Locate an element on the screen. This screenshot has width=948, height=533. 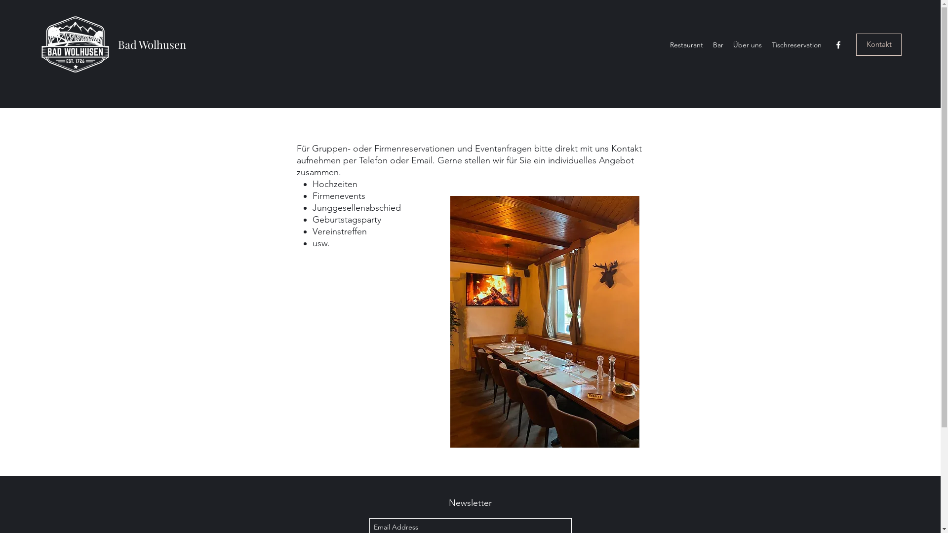
Bad Wolhusen is located at coordinates (152, 44).